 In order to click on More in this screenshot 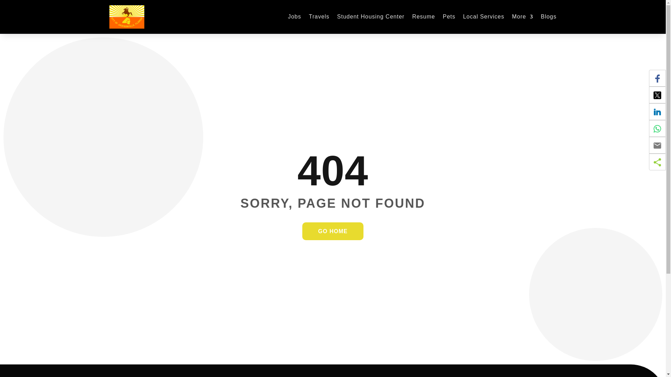, I will do `click(522, 17)`.